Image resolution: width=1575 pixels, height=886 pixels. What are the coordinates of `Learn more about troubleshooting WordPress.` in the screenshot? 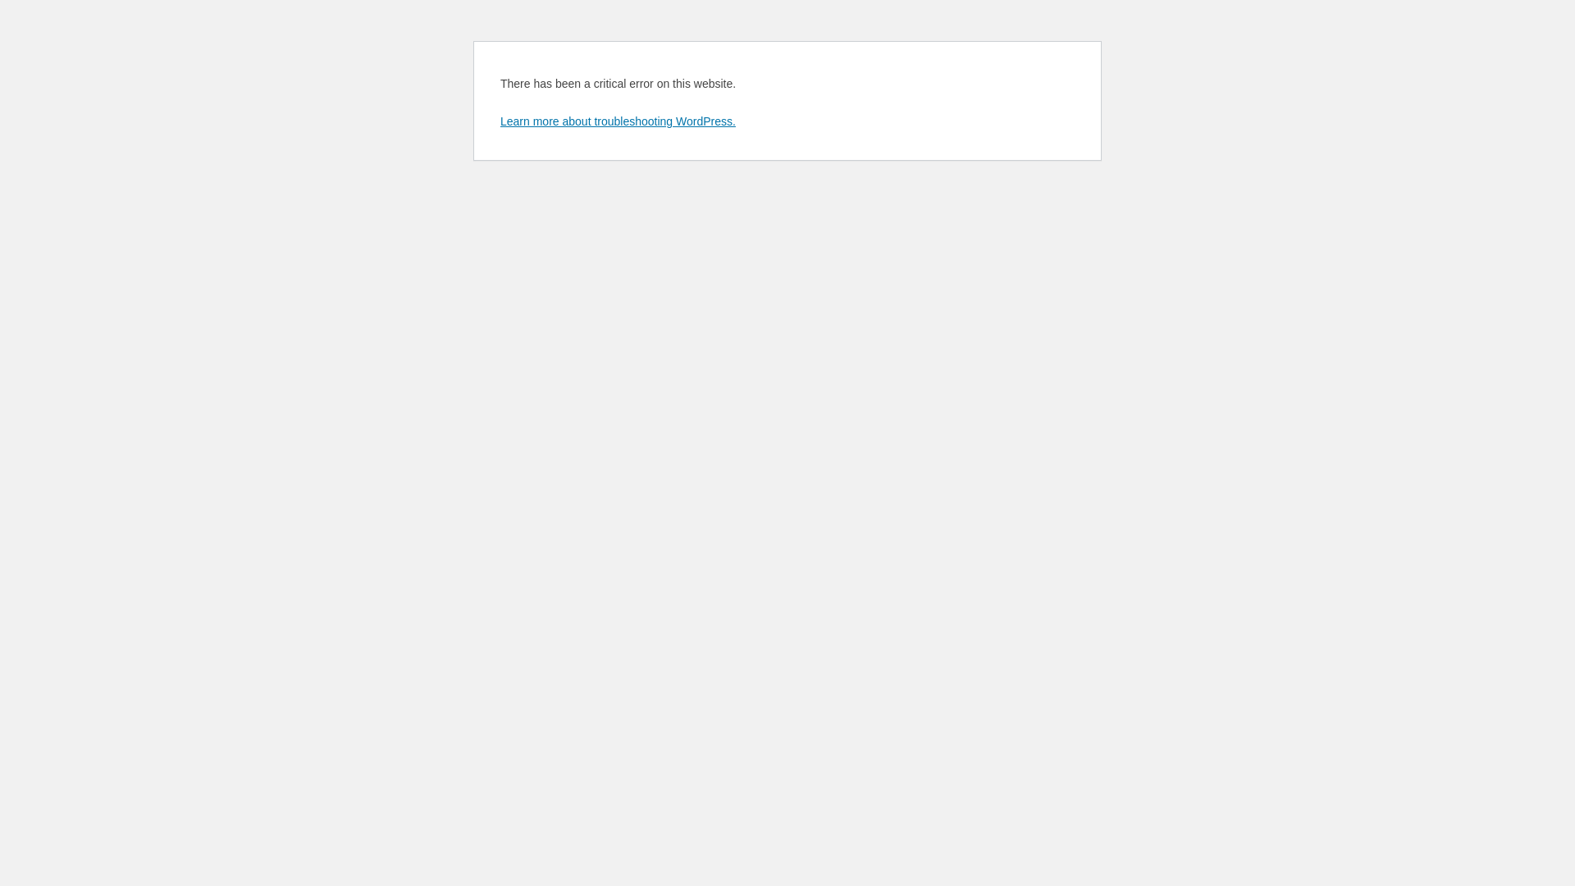 It's located at (619, 121).